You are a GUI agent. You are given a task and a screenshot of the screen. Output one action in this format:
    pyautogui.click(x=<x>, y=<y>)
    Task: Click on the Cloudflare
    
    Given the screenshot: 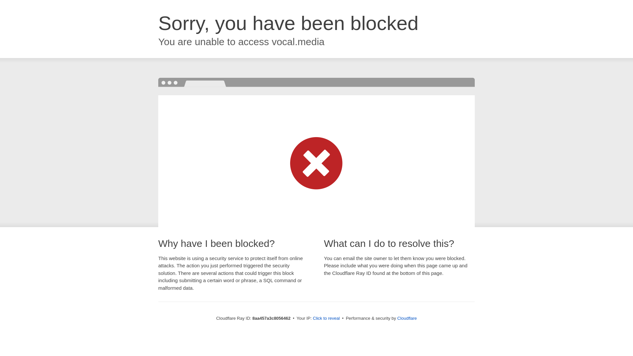 What is the action you would take?
    pyautogui.click(x=407, y=318)
    